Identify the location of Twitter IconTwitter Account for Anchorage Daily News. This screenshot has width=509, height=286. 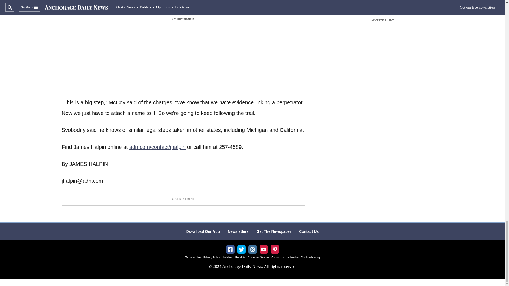
(241, 249).